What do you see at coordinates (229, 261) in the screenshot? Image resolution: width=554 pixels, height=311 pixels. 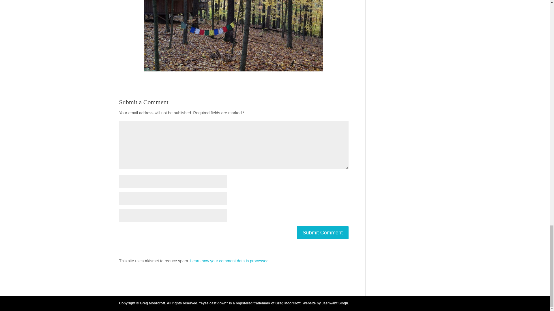 I see `Learn how your comment data is processed` at bounding box center [229, 261].